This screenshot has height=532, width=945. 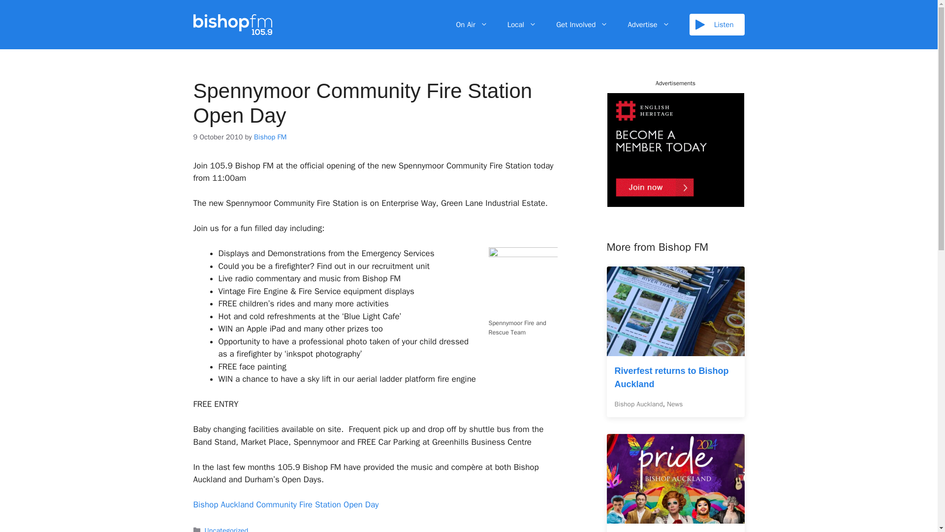 What do you see at coordinates (675, 517) in the screenshot?
I see `Ginger Johnson to headline Pride Bishop Auckland 2024` at bounding box center [675, 517].